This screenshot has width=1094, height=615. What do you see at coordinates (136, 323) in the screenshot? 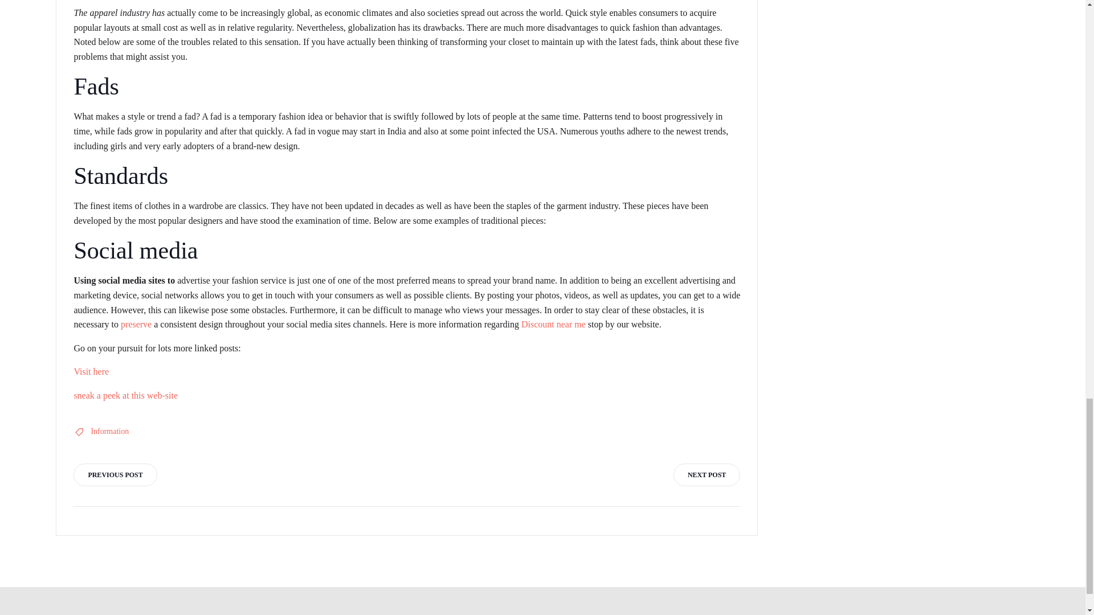
I see `preserve` at bounding box center [136, 323].